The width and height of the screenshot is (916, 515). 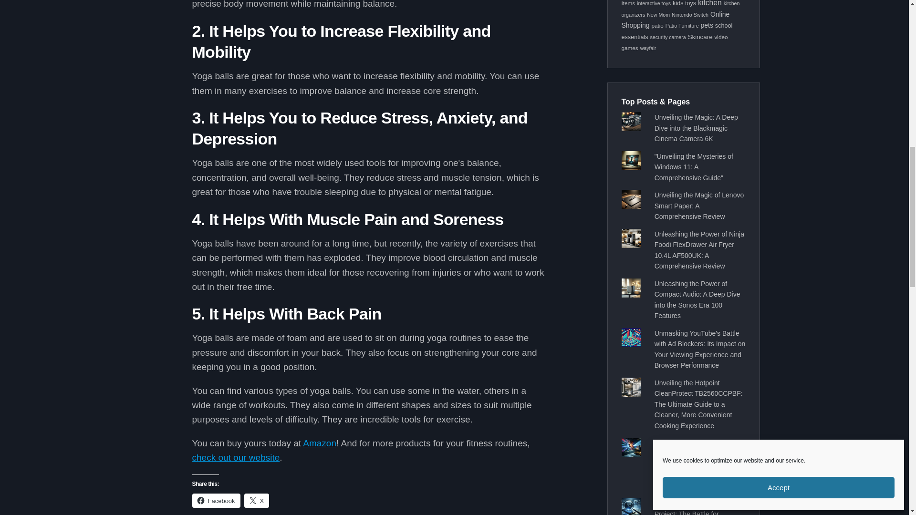 I want to click on Amazon, so click(x=320, y=443).